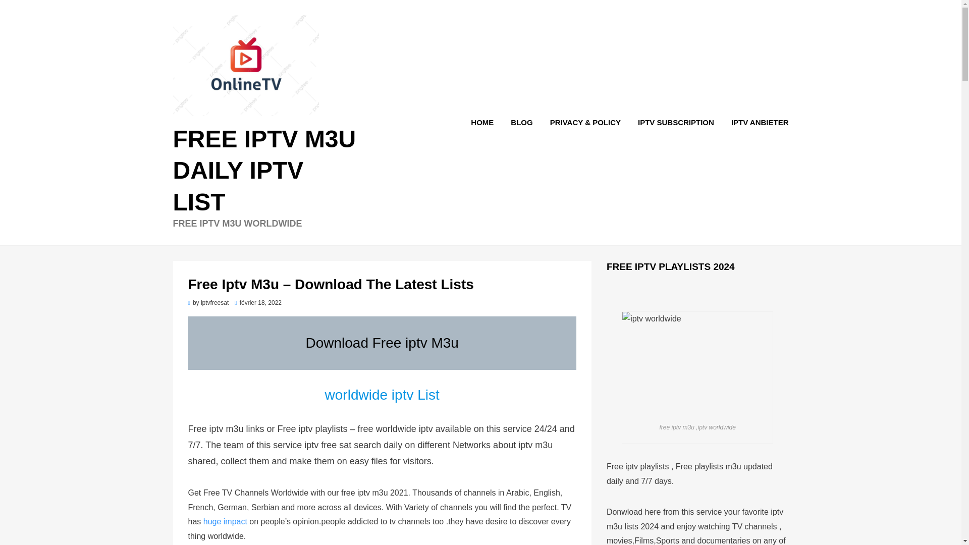 The width and height of the screenshot is (969, 545). I want to click on Free iptv  M3u Daily Iptv List, so click(263, 171).